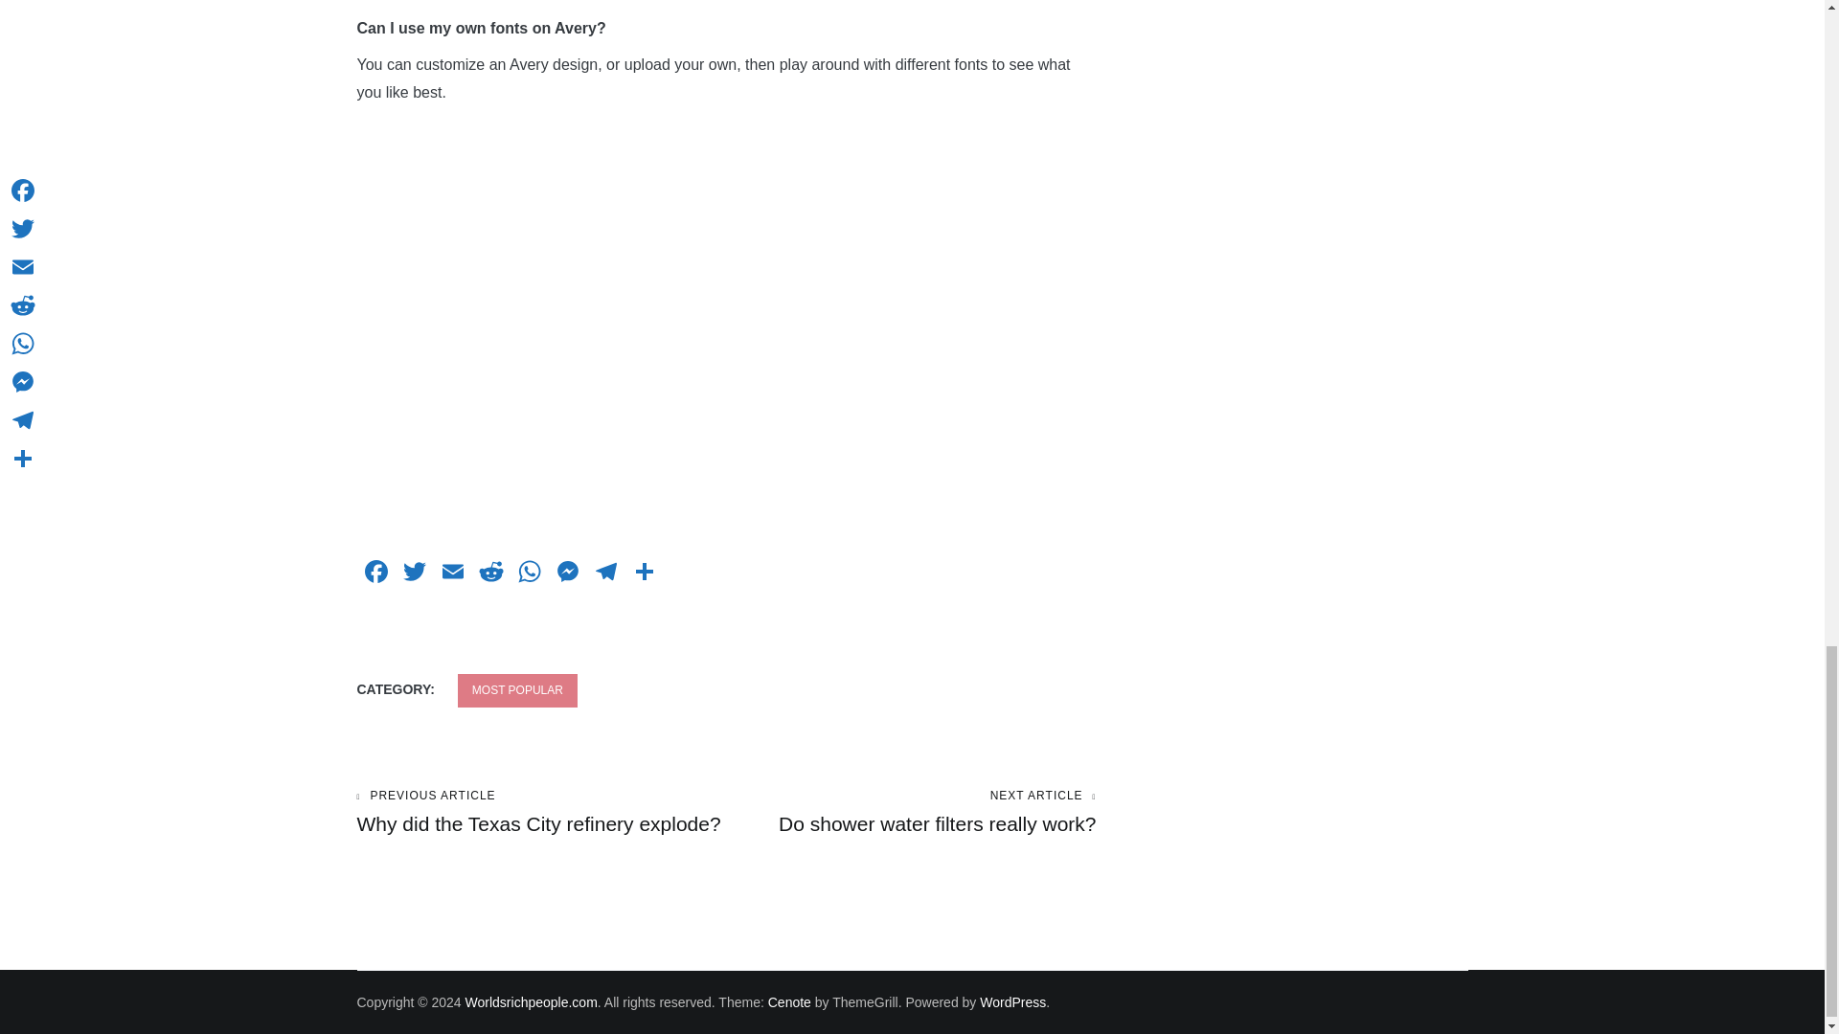  What do you see at coordinates (605, 573) in the screenshot?
I see `Telegram` at bounding box center [605, 573].